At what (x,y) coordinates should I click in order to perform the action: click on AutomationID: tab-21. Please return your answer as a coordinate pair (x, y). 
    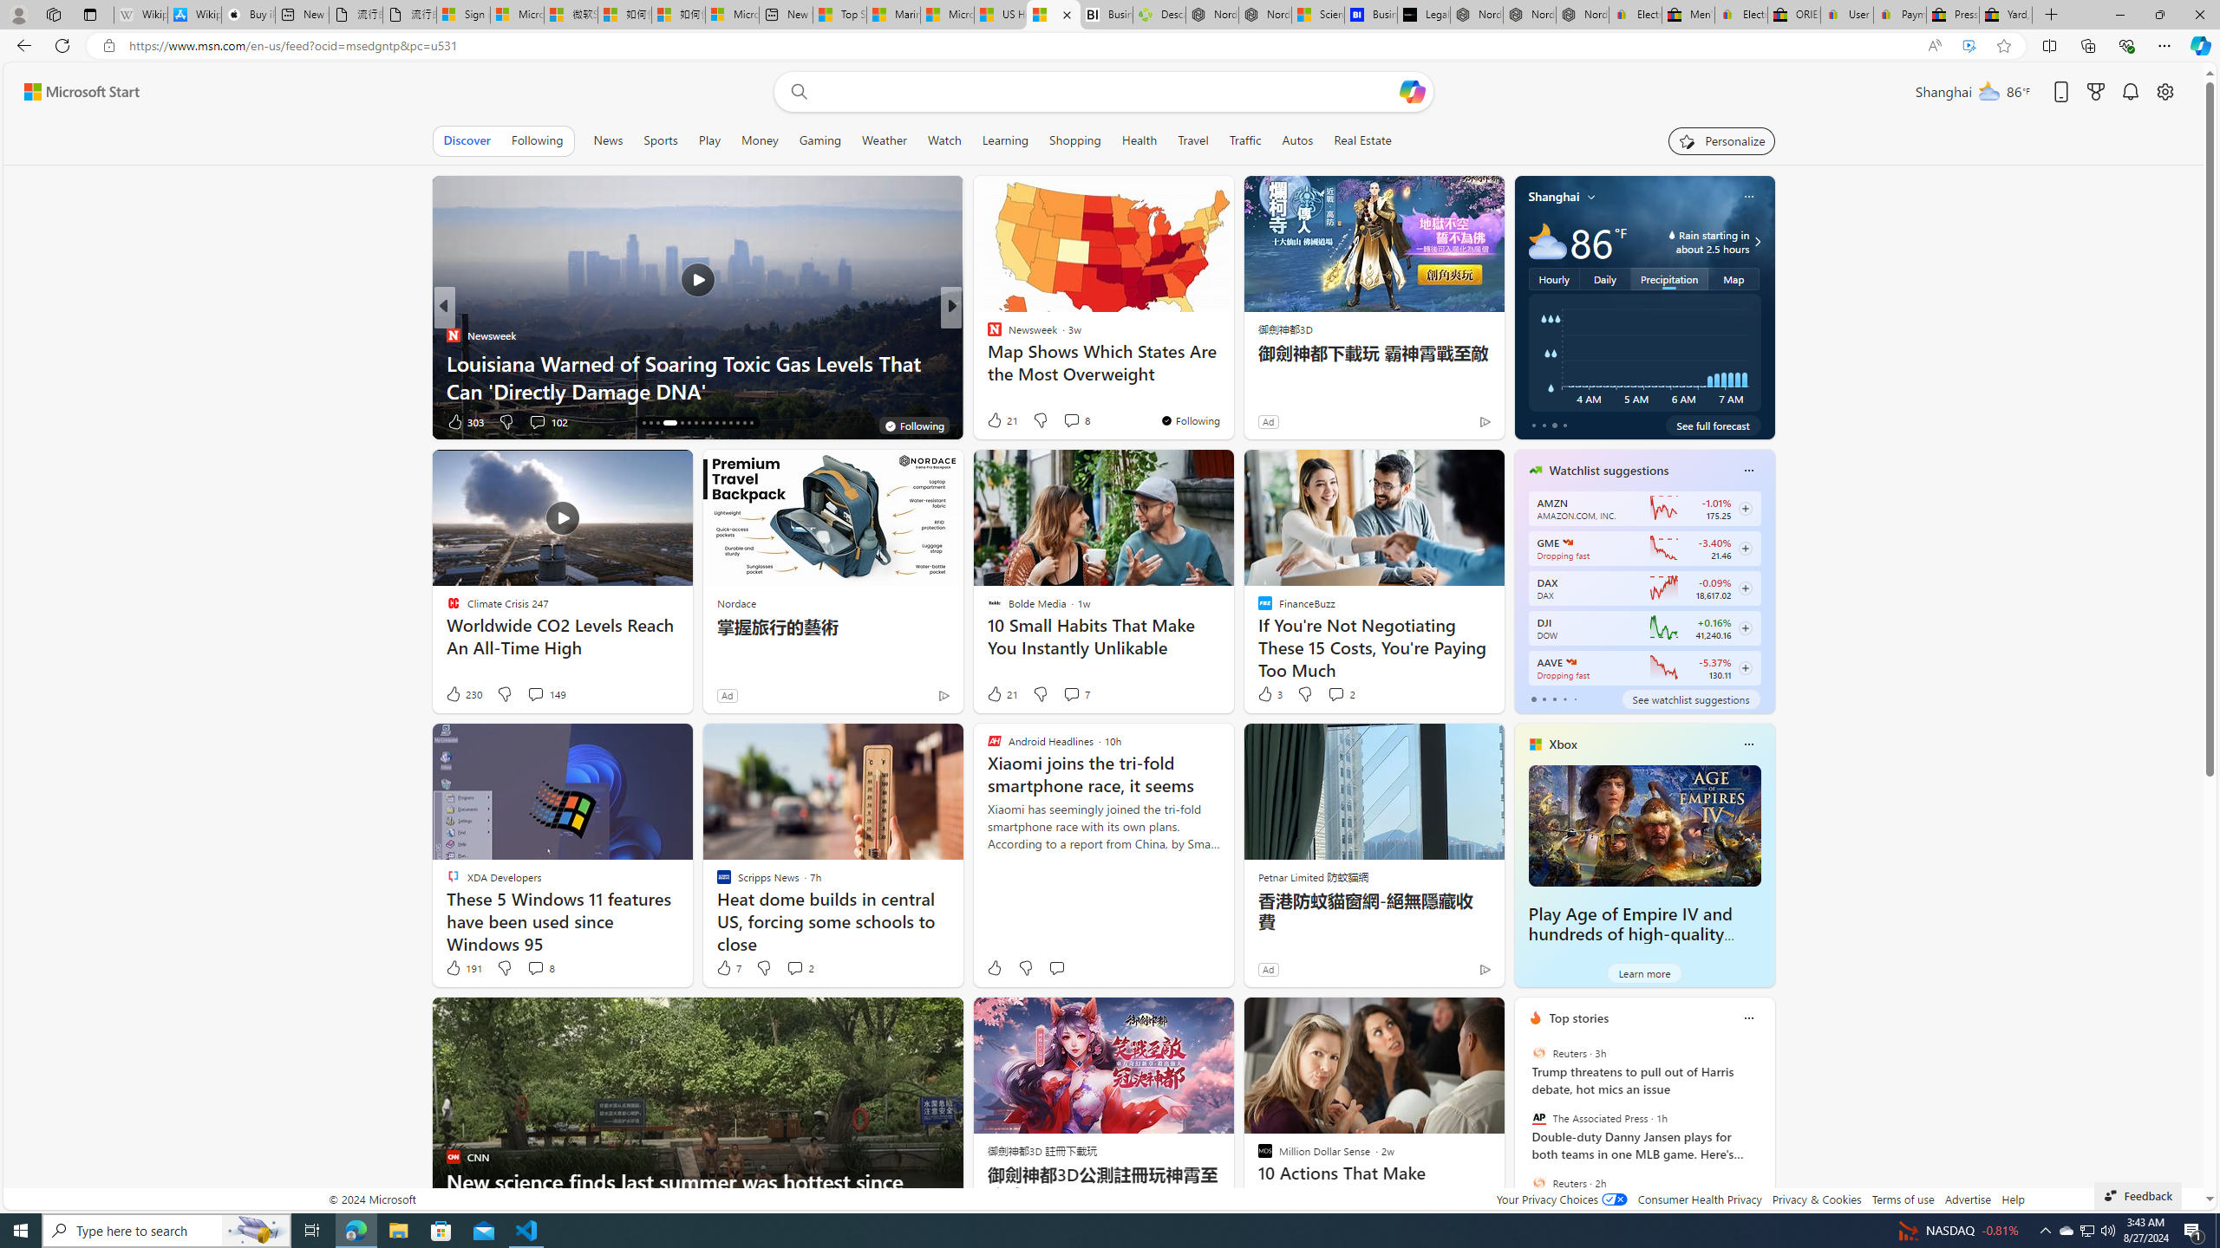
    Looking at the image, I should click on (689, 423).